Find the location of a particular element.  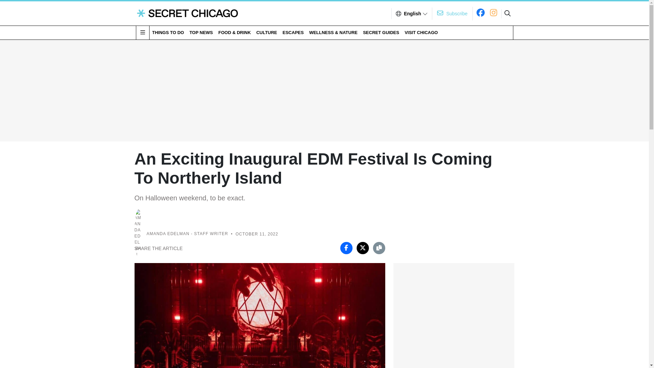

TOP NEWS is located at coordinates (201, 32).